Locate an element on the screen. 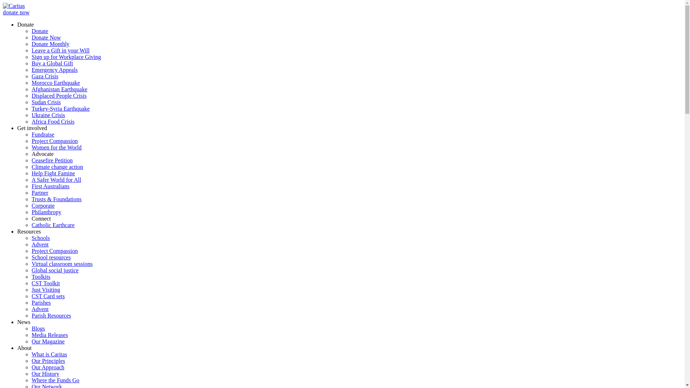 Image resolution: width=690 pixels, height=388 pixels. Donate is located at coordinates (40, 31).